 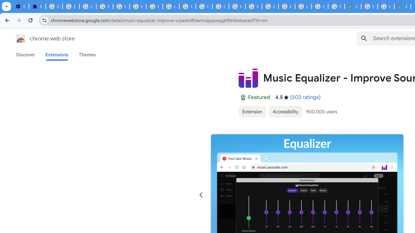 What do you see at coordinates (37, 6) in the screenshot?
I see `Extensions` at bounding box center [37, 6].